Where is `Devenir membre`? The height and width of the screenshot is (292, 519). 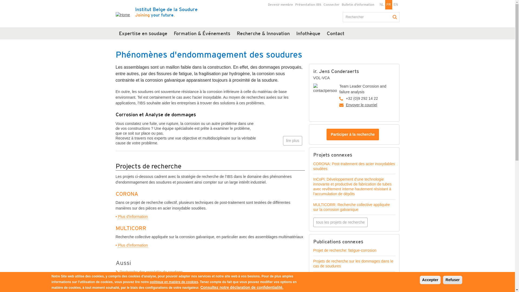 Devenir membre is located at coordinates (281, 5).